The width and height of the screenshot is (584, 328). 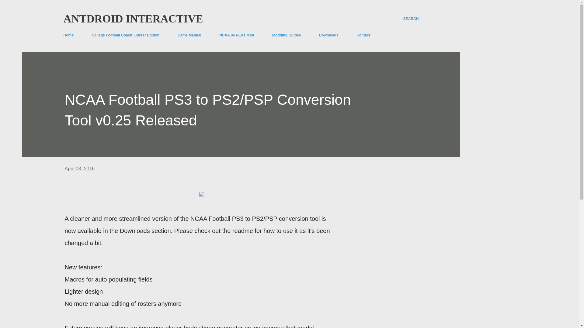 I want to click on Downloads, so click(x=328, y=35).